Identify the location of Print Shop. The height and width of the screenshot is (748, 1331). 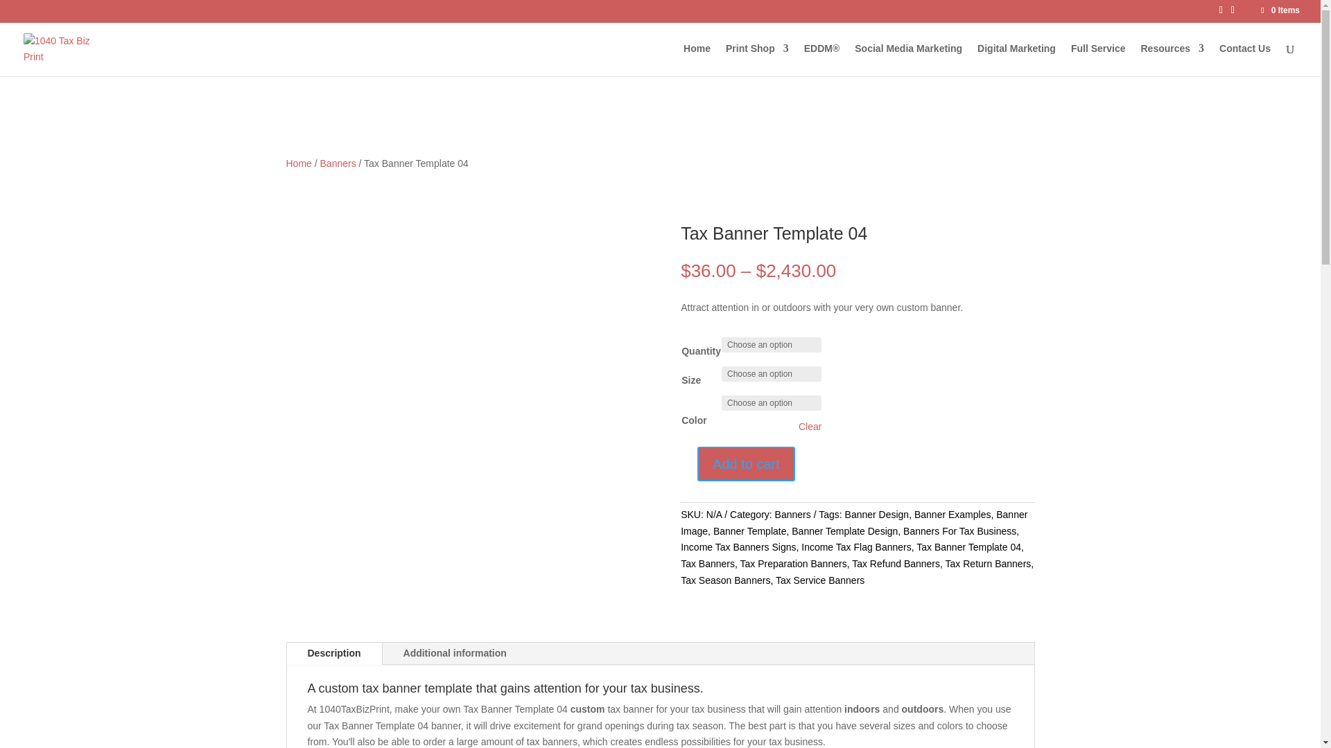
(757, 60).